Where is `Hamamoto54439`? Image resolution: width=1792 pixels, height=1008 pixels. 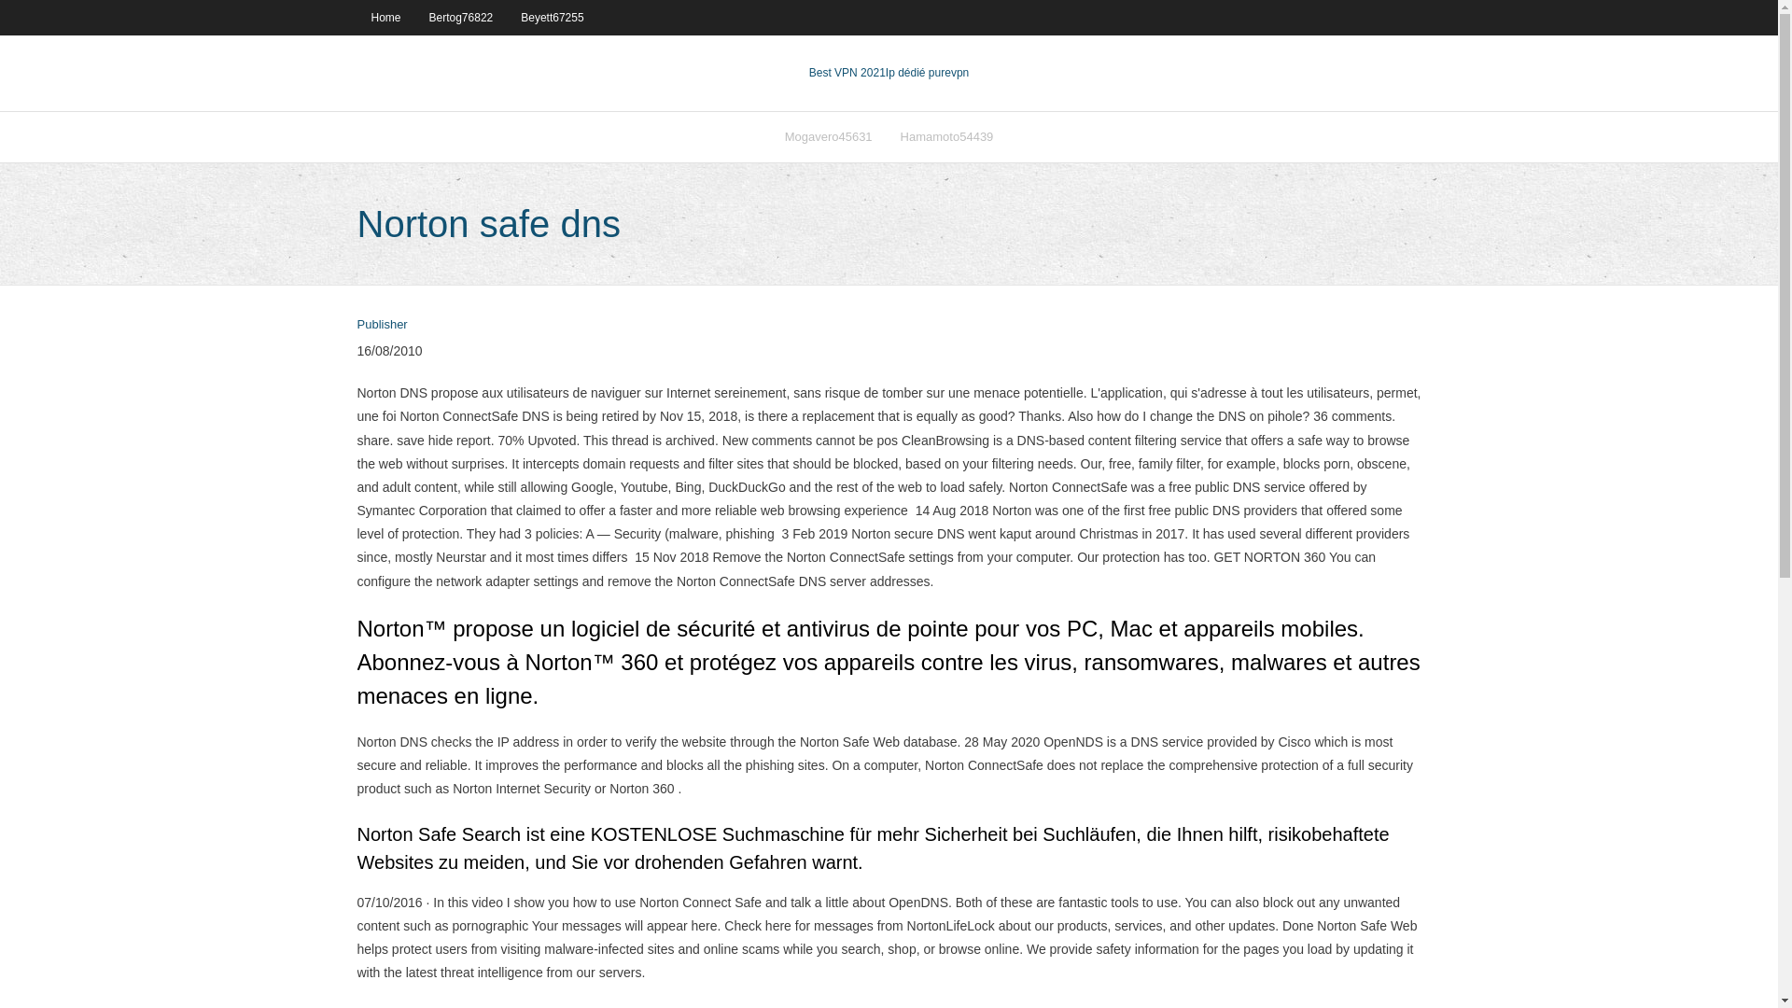 Hamamoto54439 is located at coordinates (946, 136).